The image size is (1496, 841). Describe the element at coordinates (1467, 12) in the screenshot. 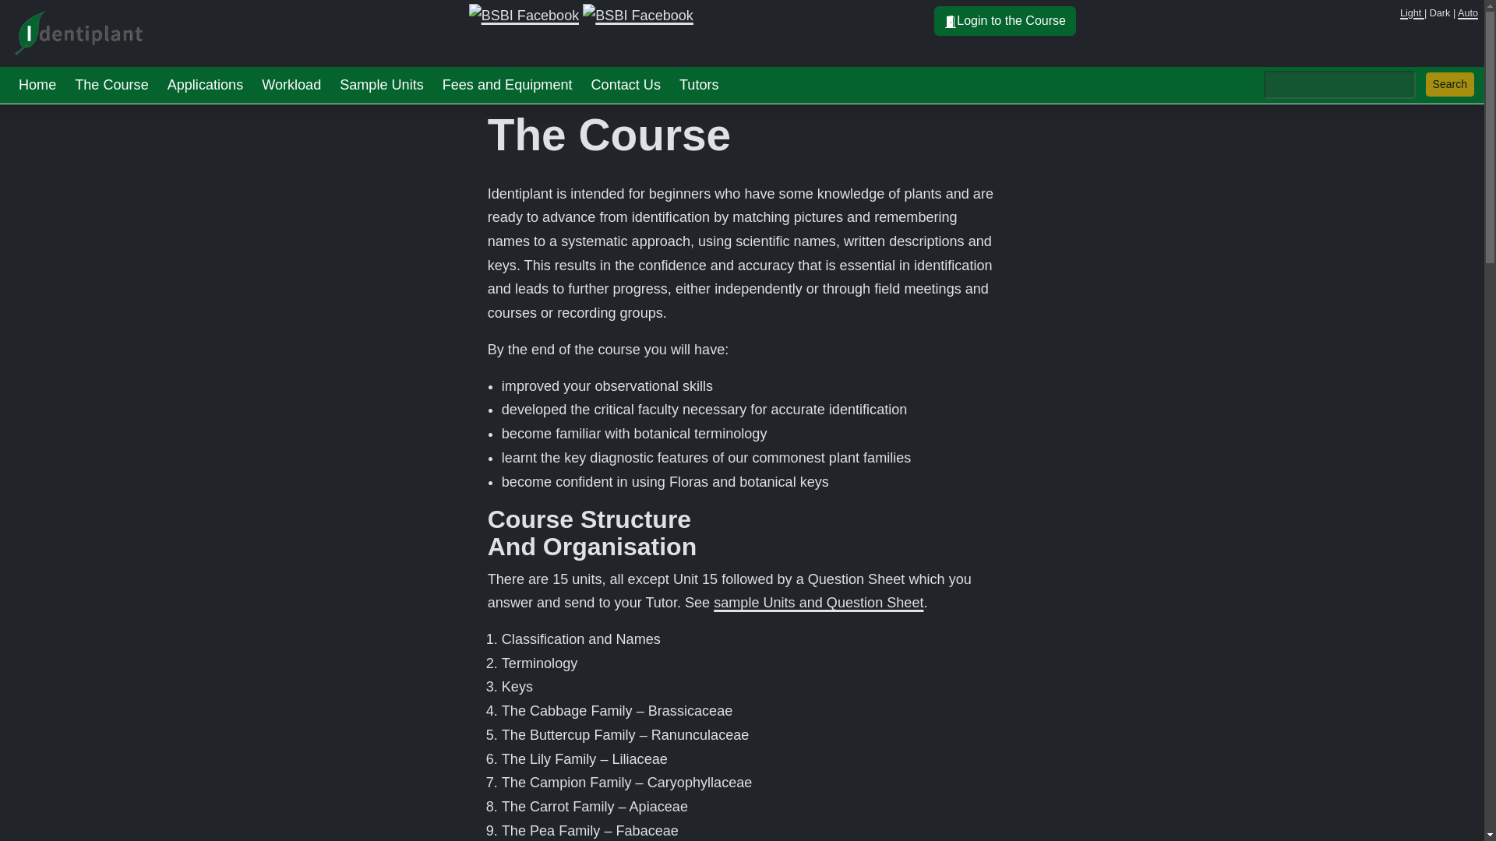

I see `Auto` at that location.